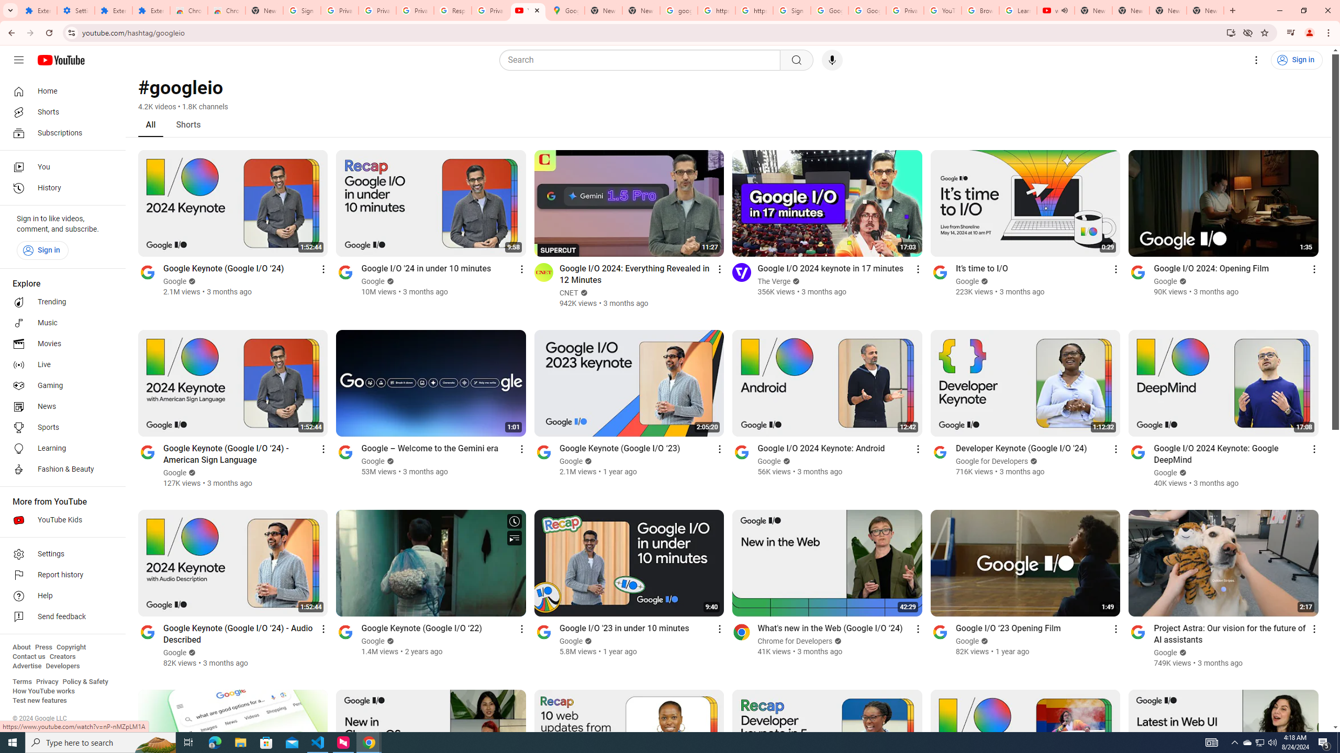  What do you see at coordinates (1138, 632) in the screenshot?
I see `Go to channel` at bounding box center [1138, 632].